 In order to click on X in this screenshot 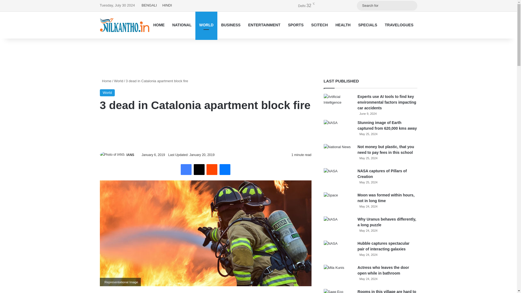, I will do `click(199, 169)`.